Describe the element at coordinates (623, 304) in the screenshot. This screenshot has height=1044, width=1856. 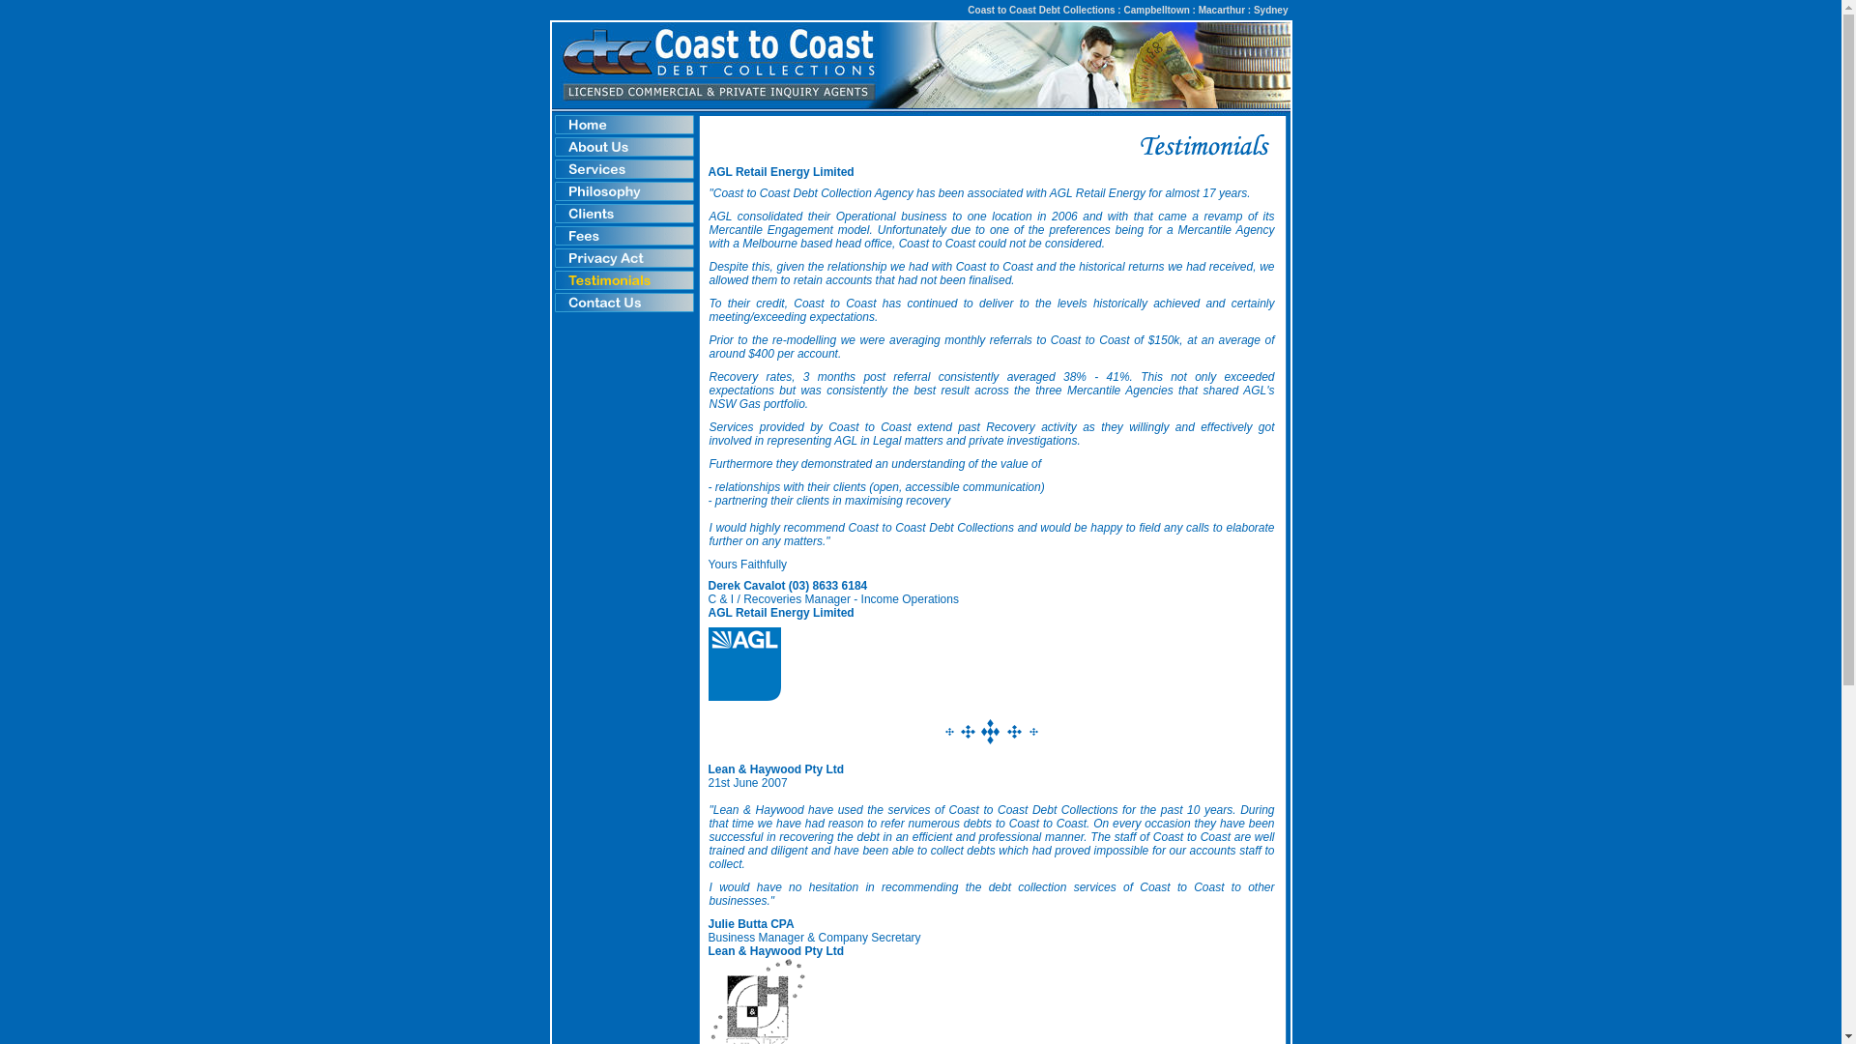
I see `Contact Us` at that location.